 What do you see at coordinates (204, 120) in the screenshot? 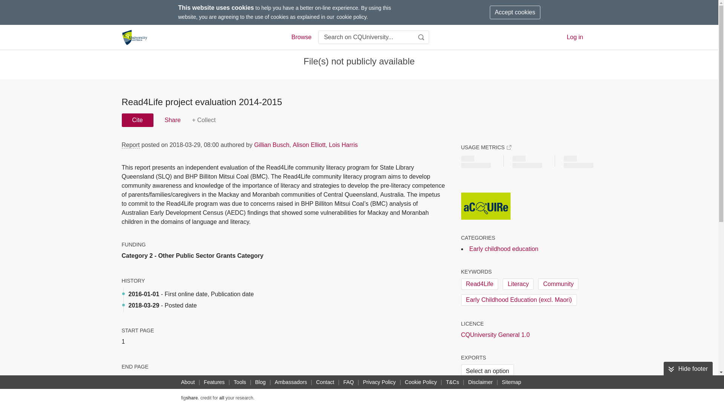
I see `you need to log in first` at bounding box center [204, 120].